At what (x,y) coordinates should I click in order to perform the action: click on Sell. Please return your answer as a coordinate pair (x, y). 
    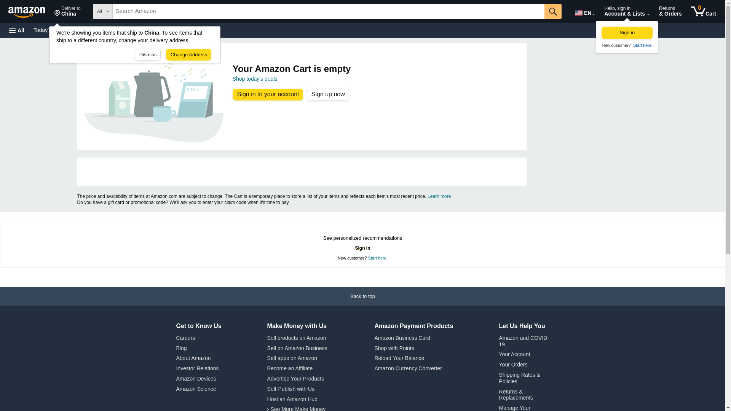
    Looking at the image, I should click on (268, 94).